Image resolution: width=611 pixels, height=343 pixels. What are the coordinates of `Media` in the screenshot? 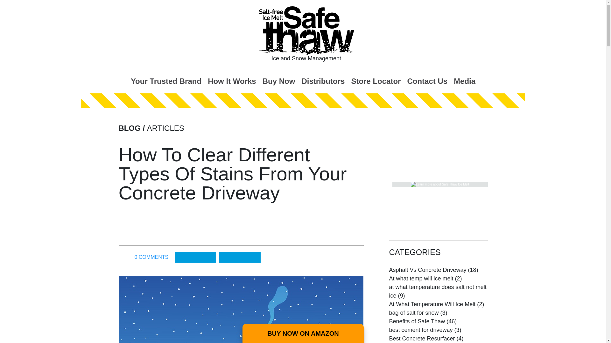 It's located at (465, 81).